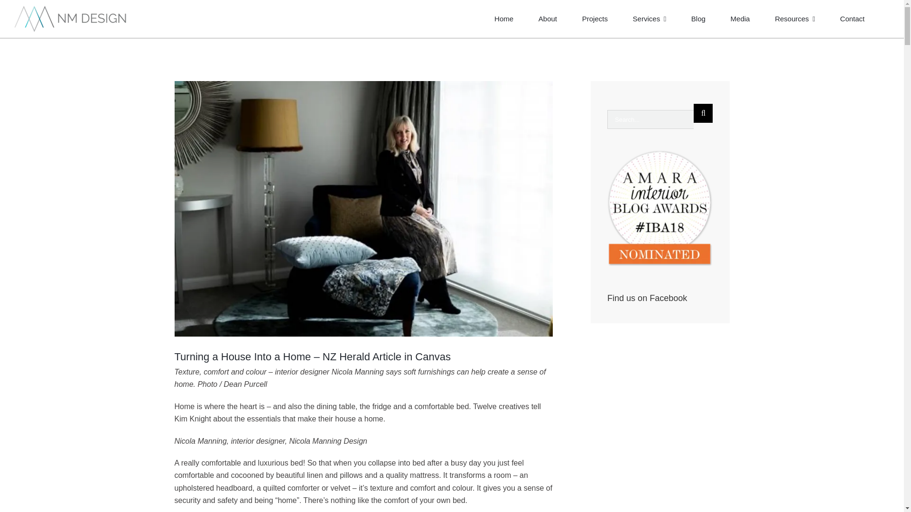 Image resolution: width=911 pixels, height=512 pixels. What do you see at coordinates (650, 19) in the screenshot?
I see `Services` at bounding box center [650, 19].